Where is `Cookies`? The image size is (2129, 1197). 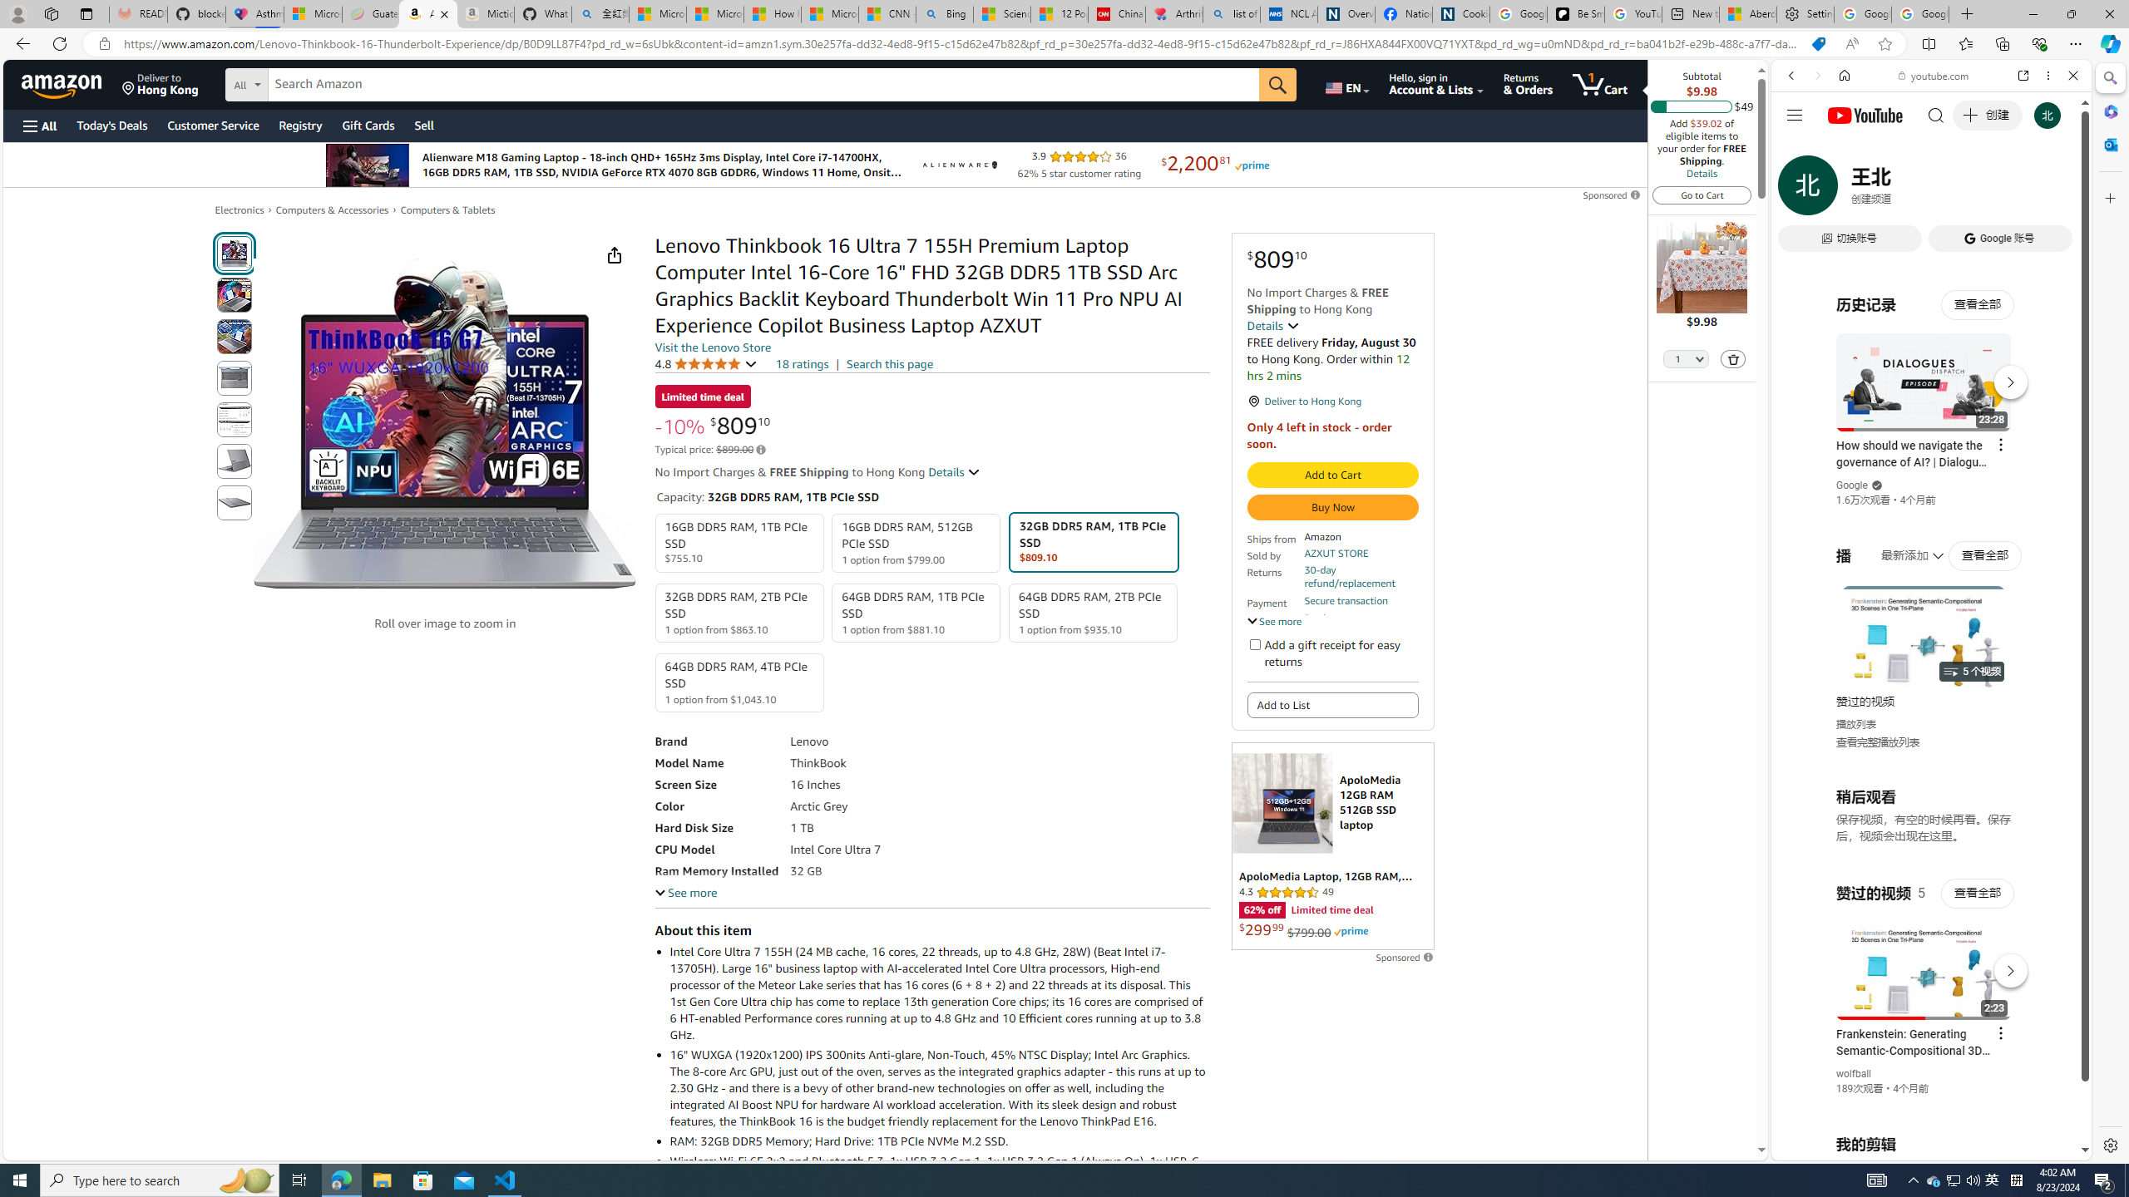 Cookies is located at coordinates (1461, 14).